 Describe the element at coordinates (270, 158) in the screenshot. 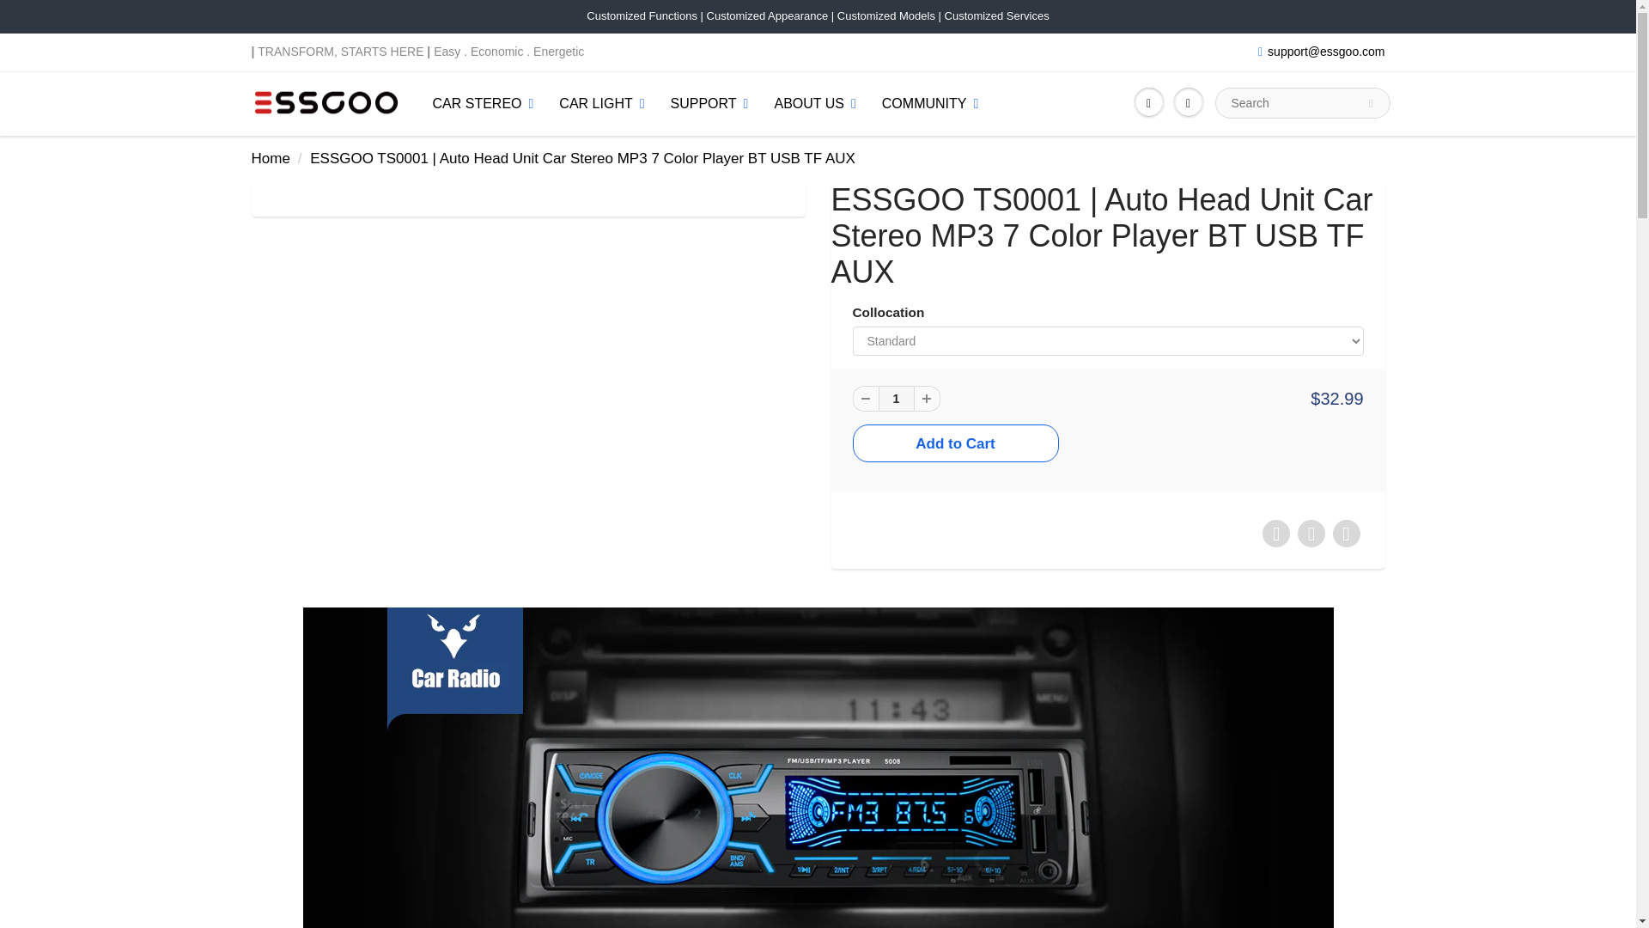

I see `Home` at that location.